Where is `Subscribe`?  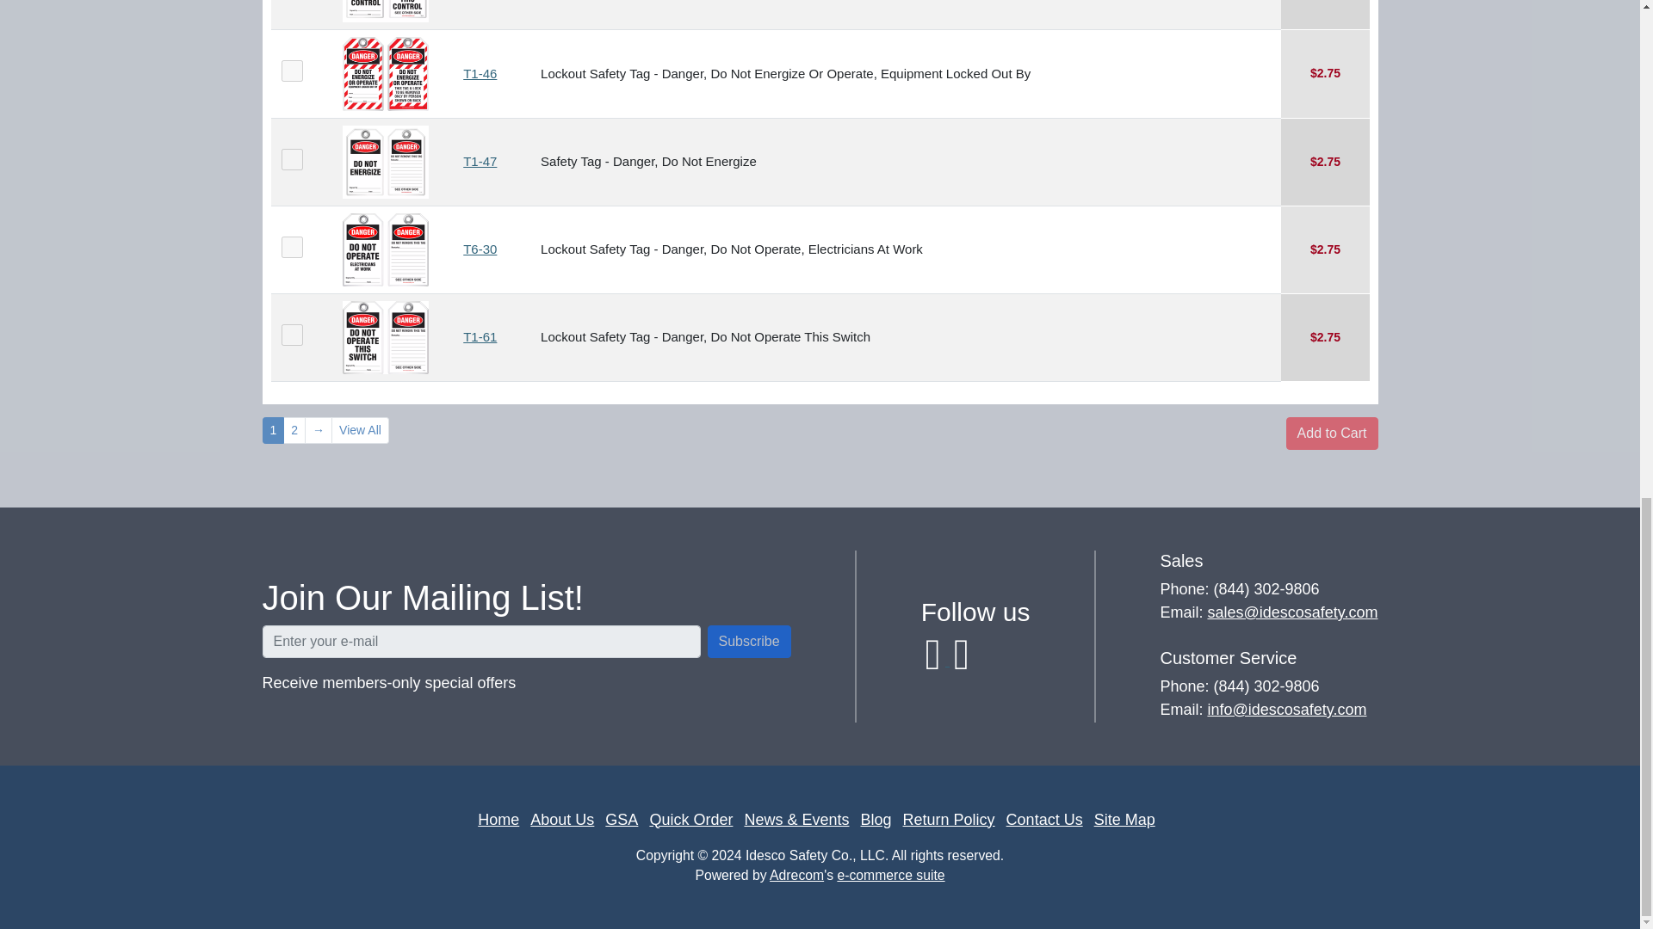 Subscribe is located at coordinates (749, 641).